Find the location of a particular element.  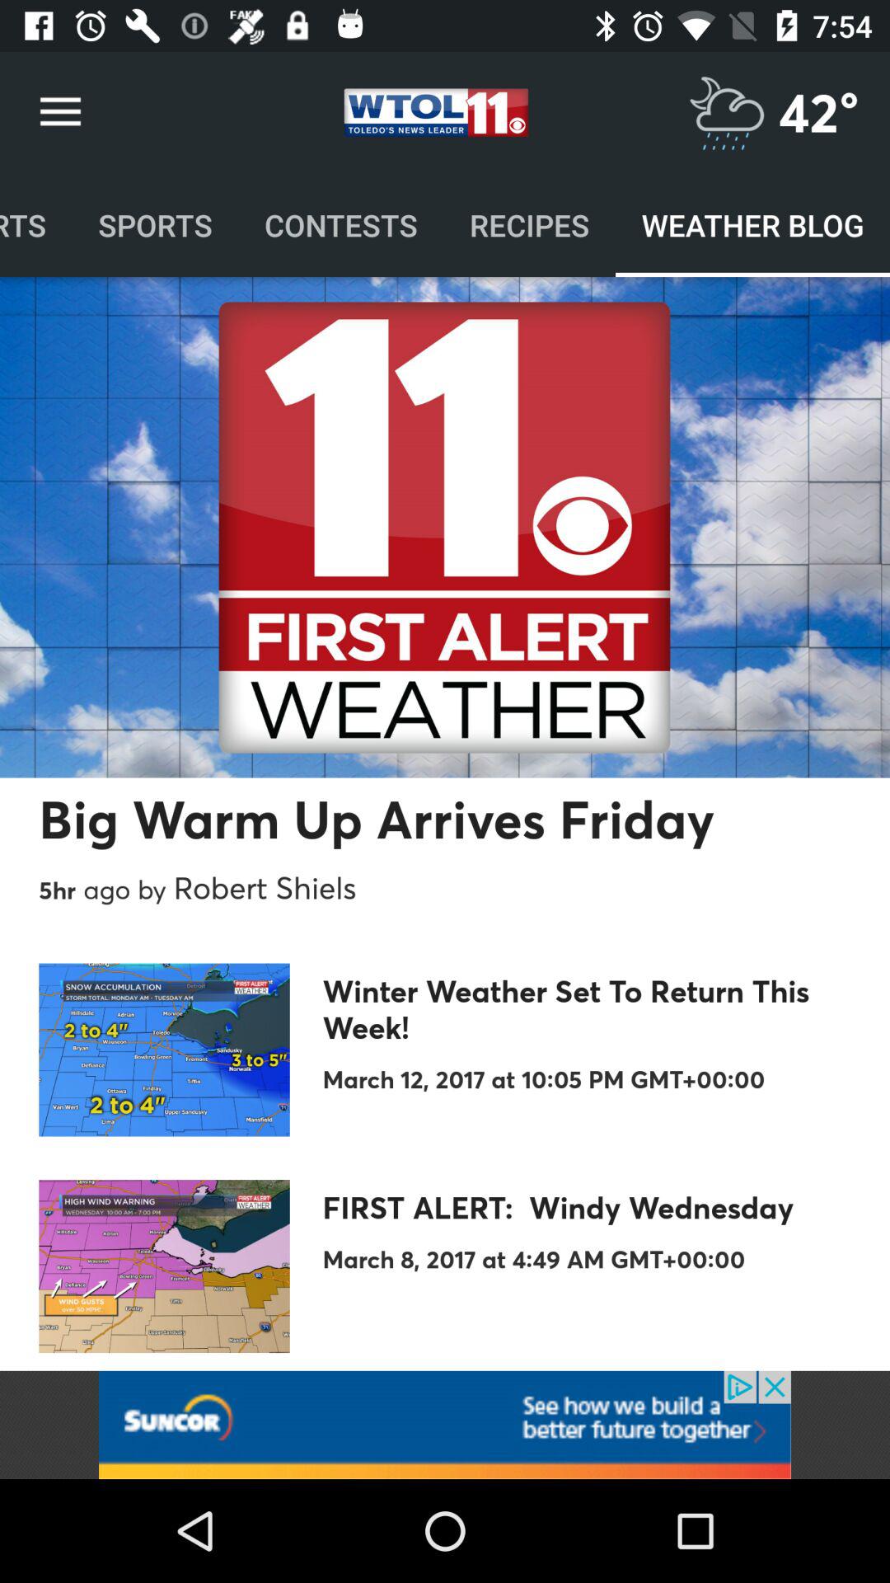

select the text which is right side of the more options button is located at coordinates (435, 112).